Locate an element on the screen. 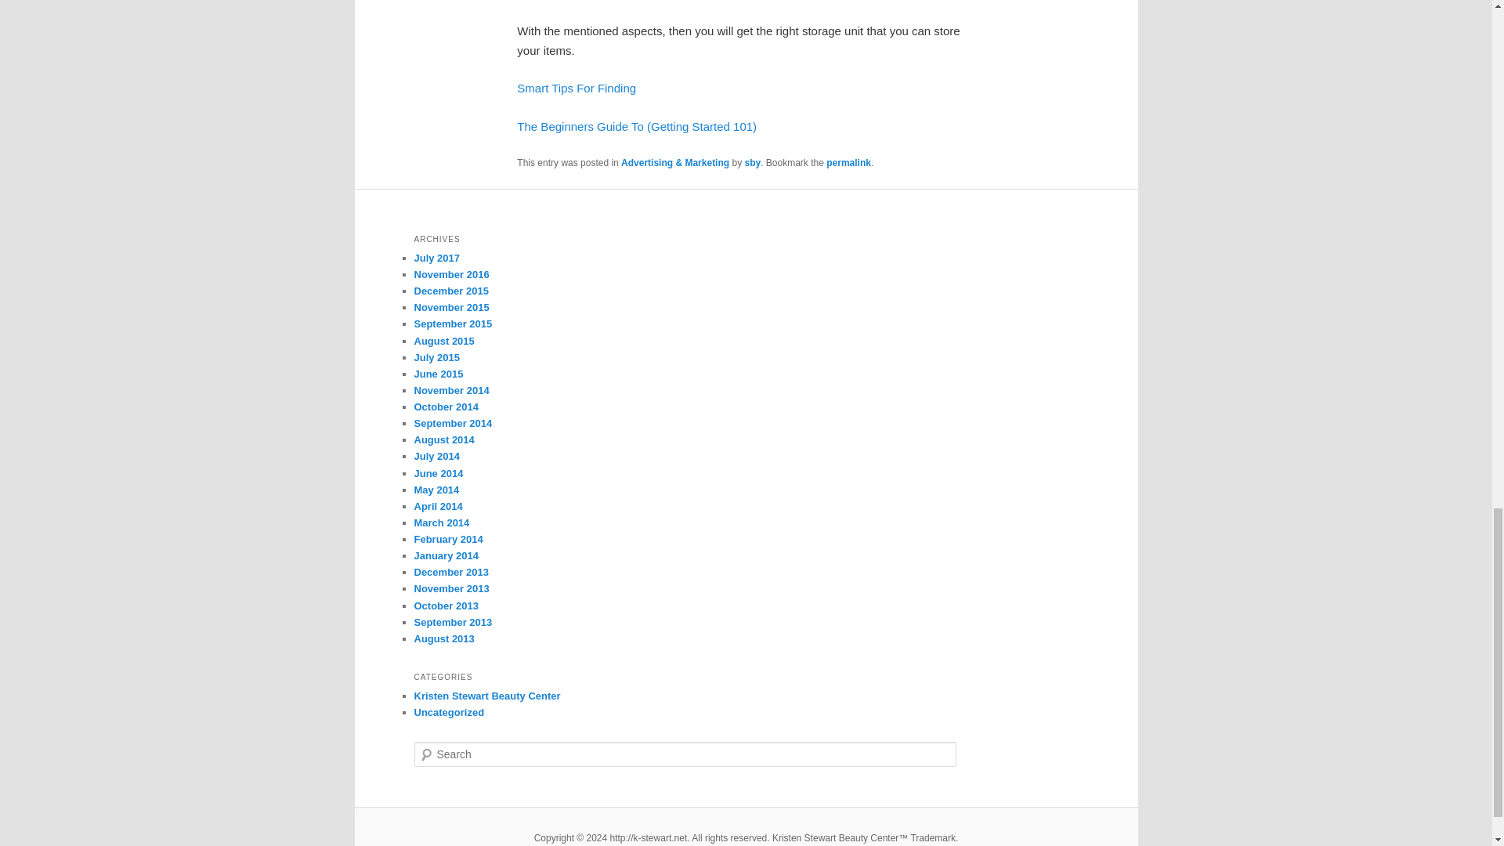  September 2014 is located at coordinates (453, 423).